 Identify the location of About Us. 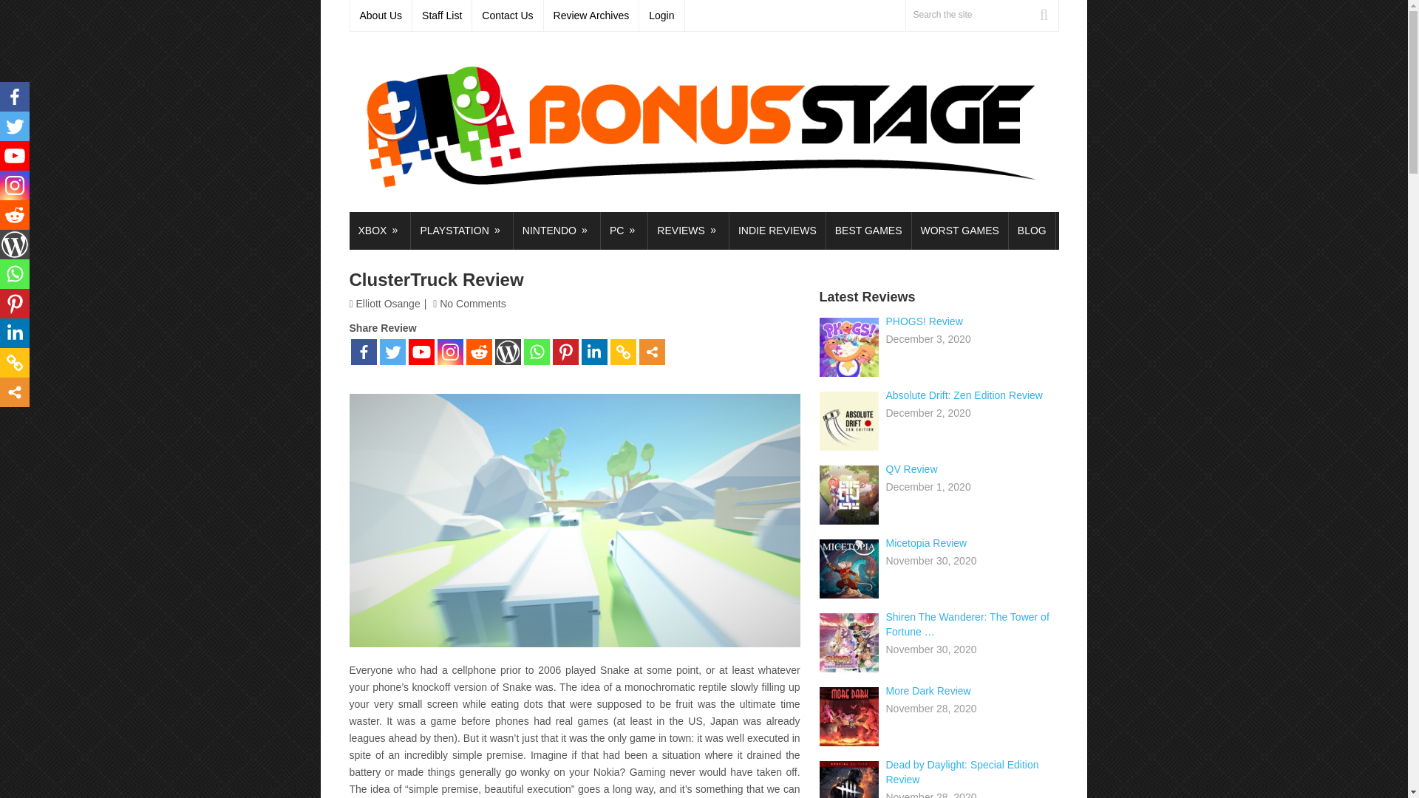
(381, 16).